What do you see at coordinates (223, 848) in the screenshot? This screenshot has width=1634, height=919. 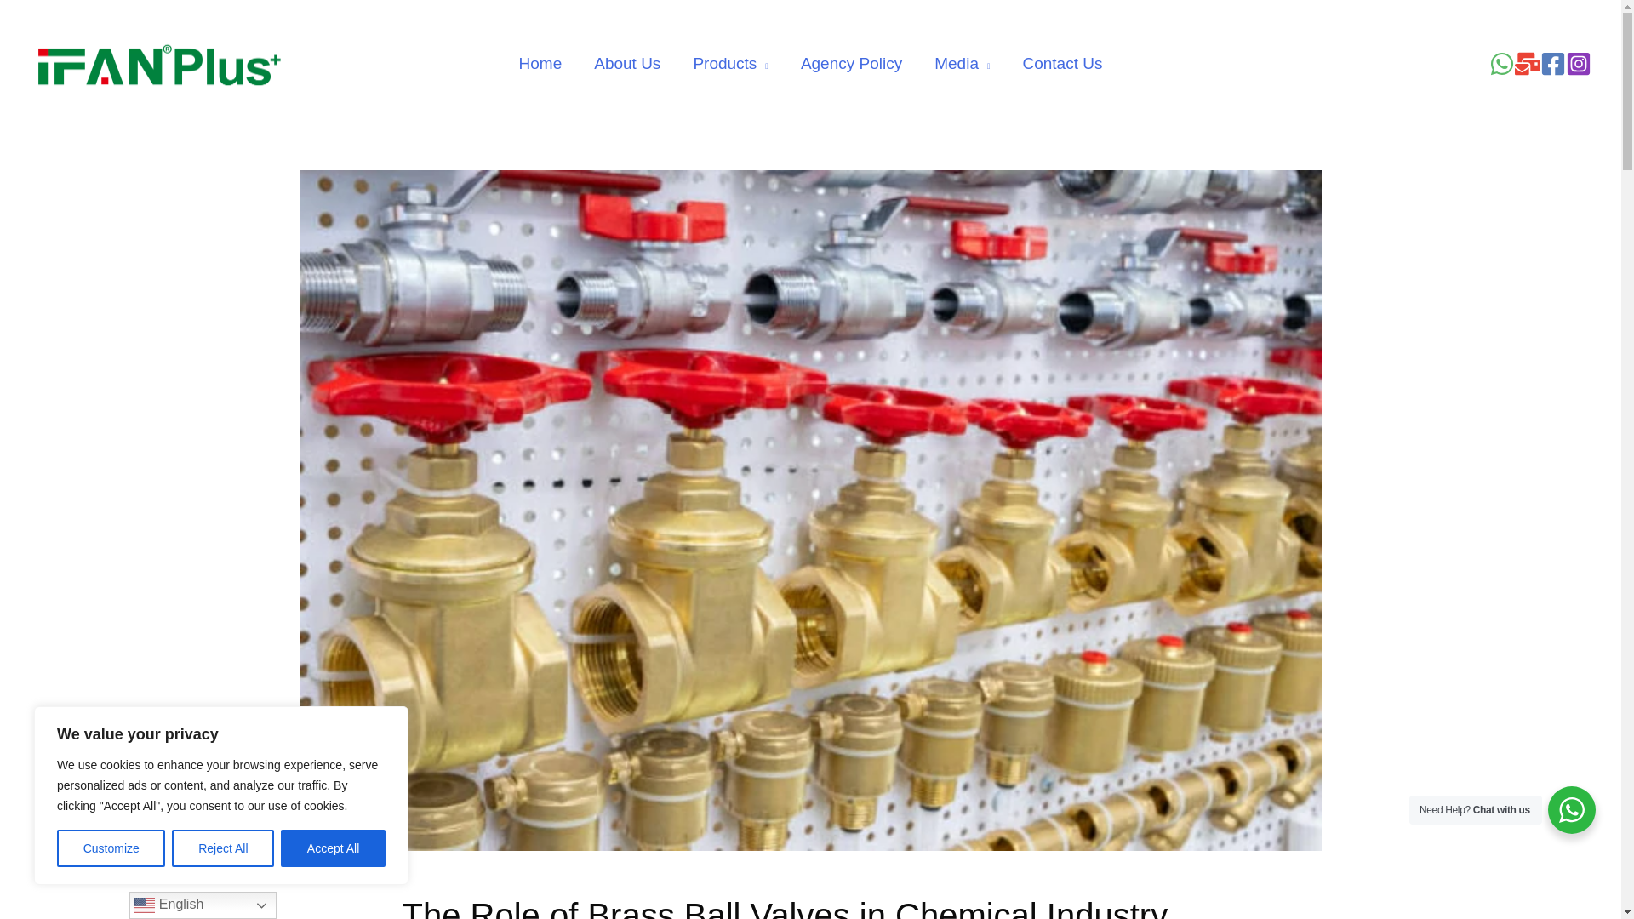 I see `Reject All` at bounding box center [223, 848].